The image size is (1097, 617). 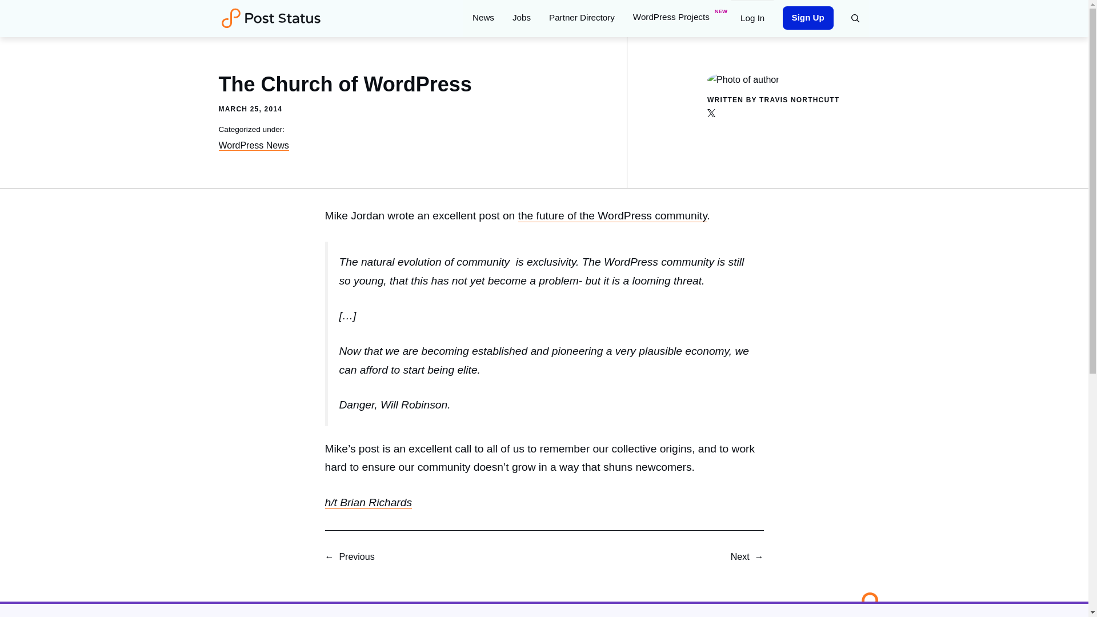 What do you see at coordinates (483, 17) in the screenshot?
I see `News` at bounding box center [483, 17].